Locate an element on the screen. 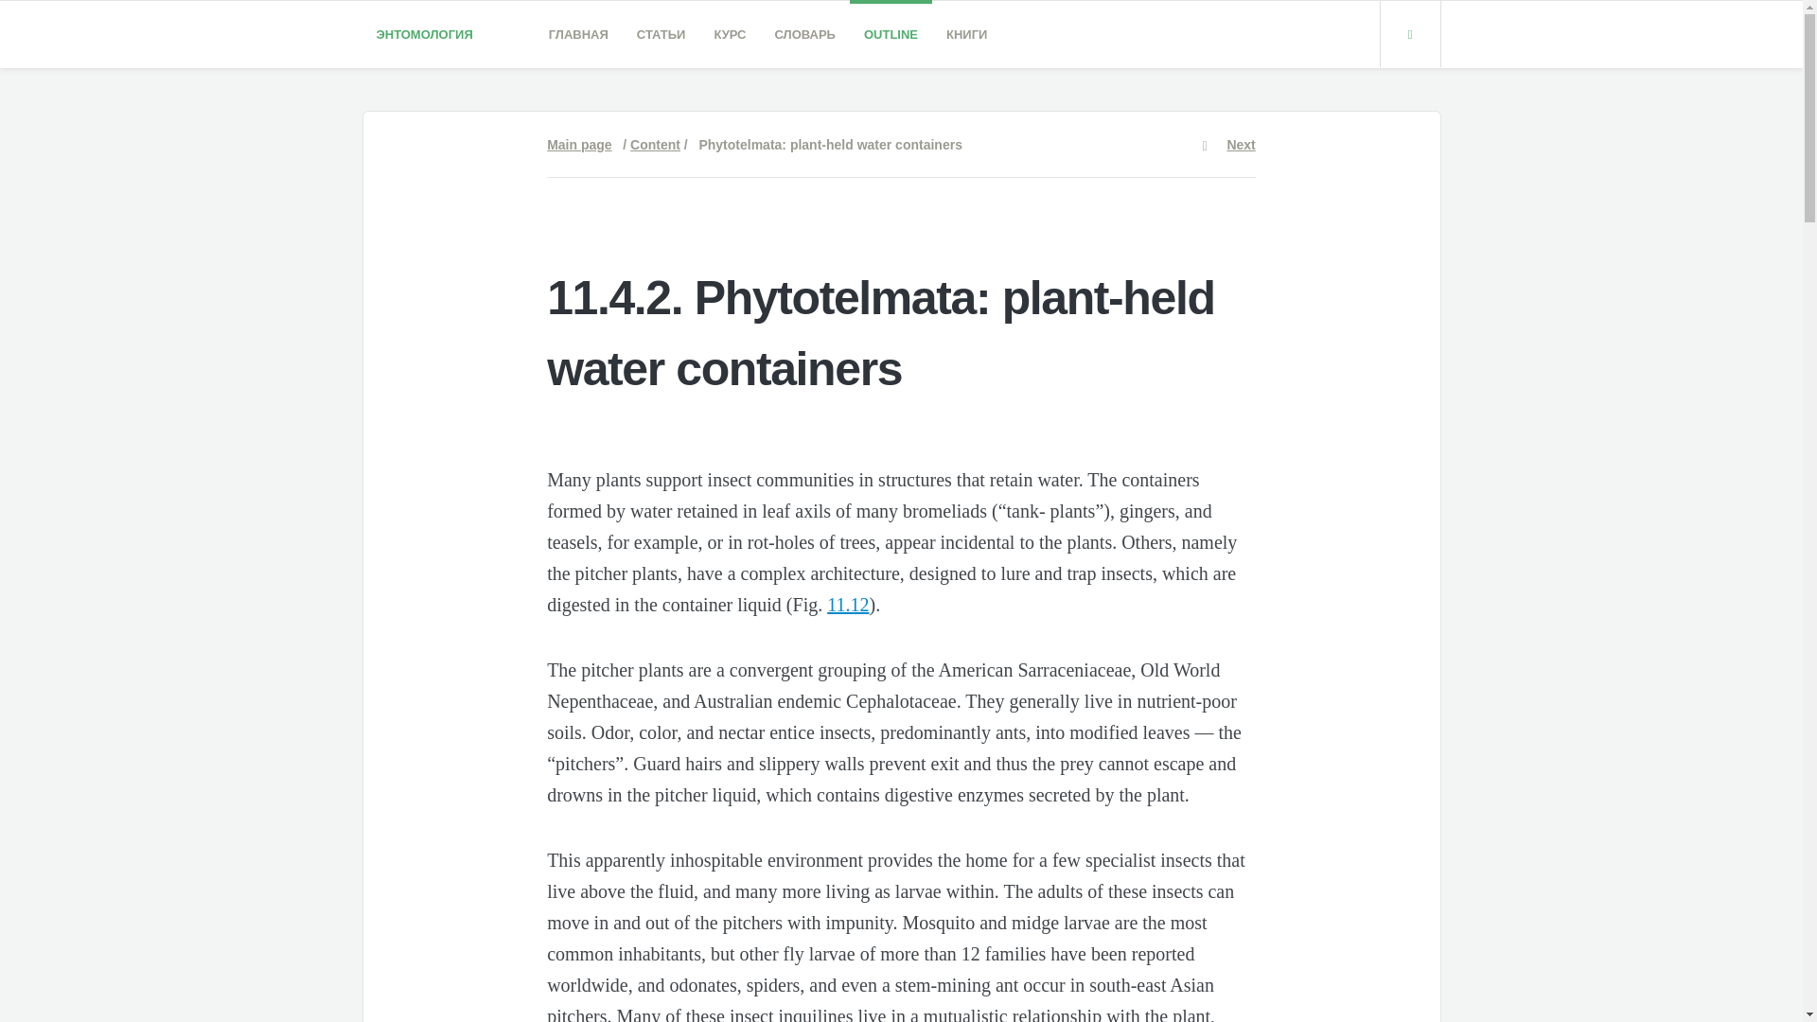  11.12 is located at coordinates (847, 604).